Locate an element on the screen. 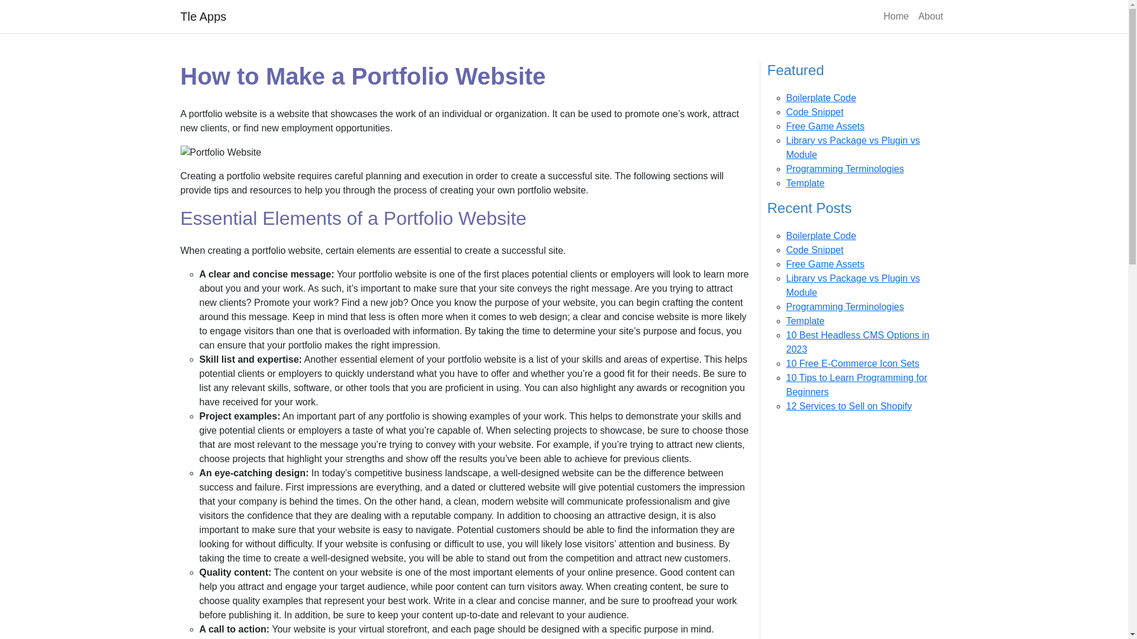 The height and width of the screenshot is (639, 1137). 10 Free E-Commerce Icon Sets is located at coordinates (853, 363).